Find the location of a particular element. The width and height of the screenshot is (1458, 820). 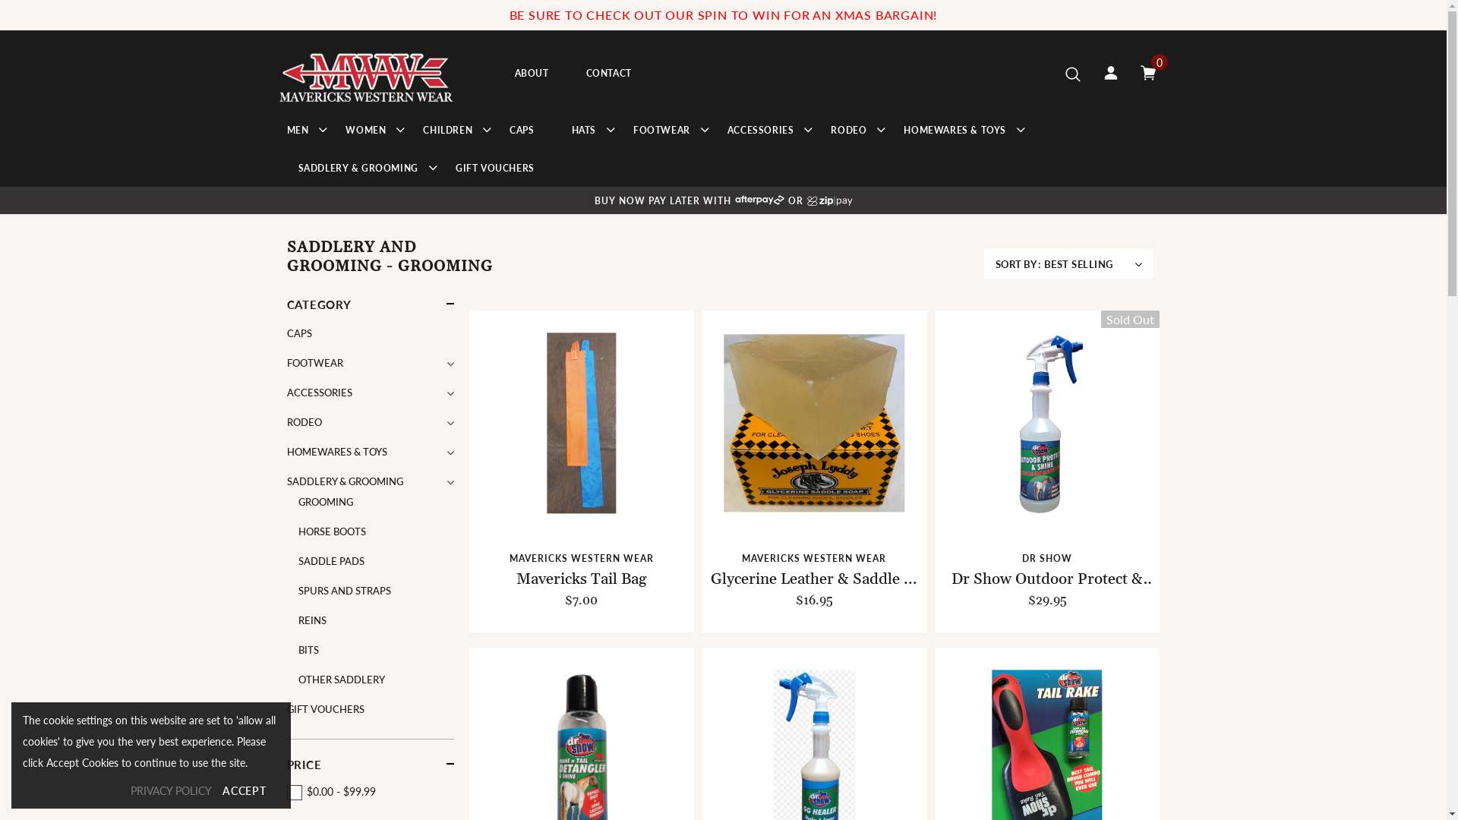

Dr Show Outdoor Protect & S... is located at coordinates (1048, 580).